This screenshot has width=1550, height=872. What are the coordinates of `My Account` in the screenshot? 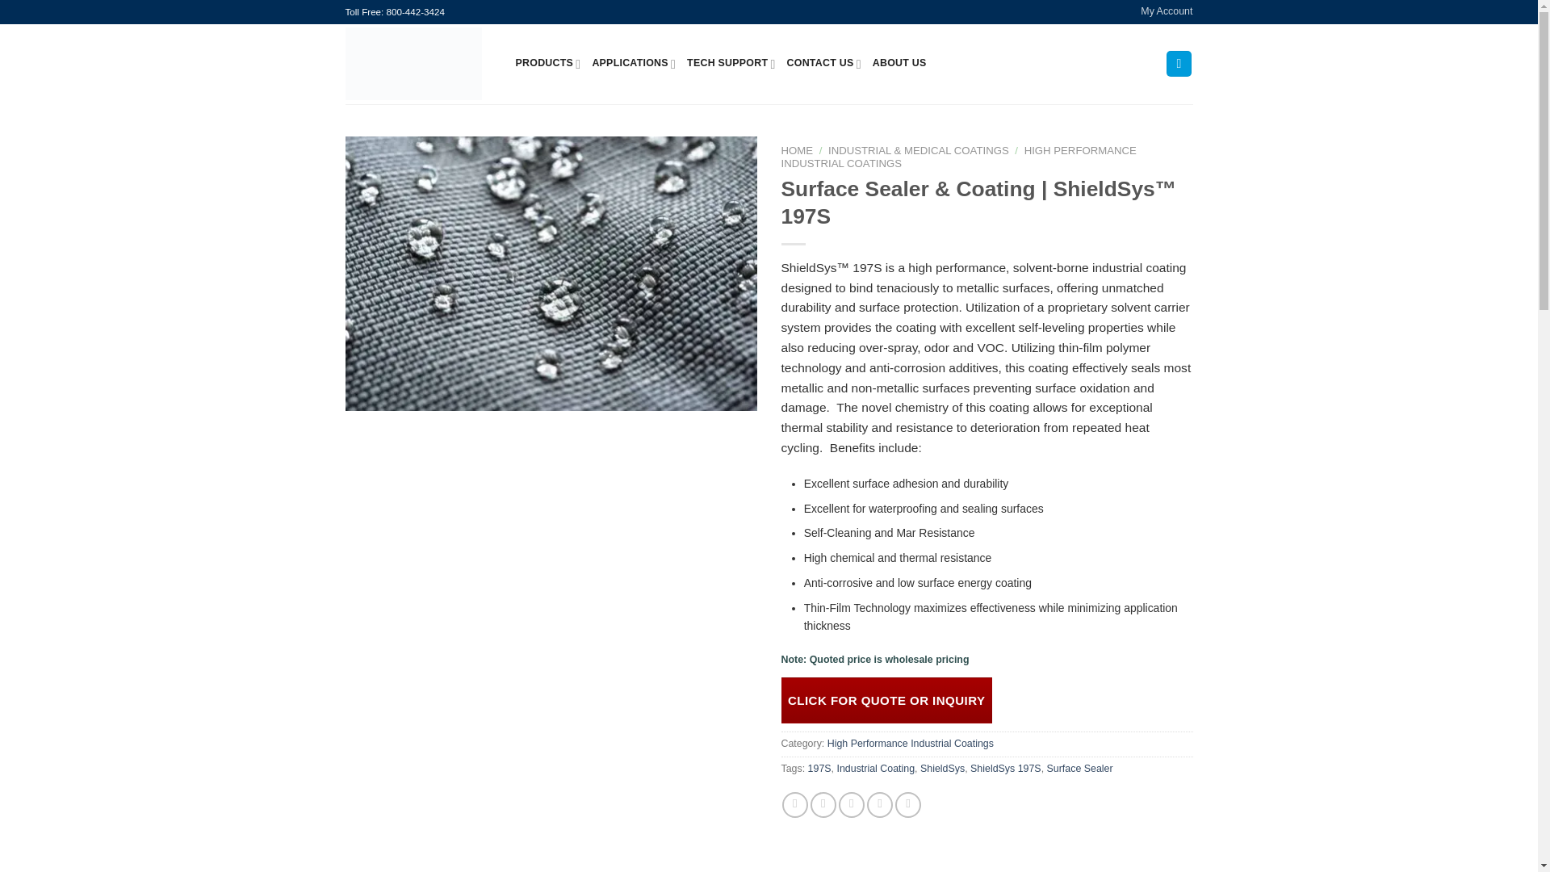 It's located at (1166, 12).